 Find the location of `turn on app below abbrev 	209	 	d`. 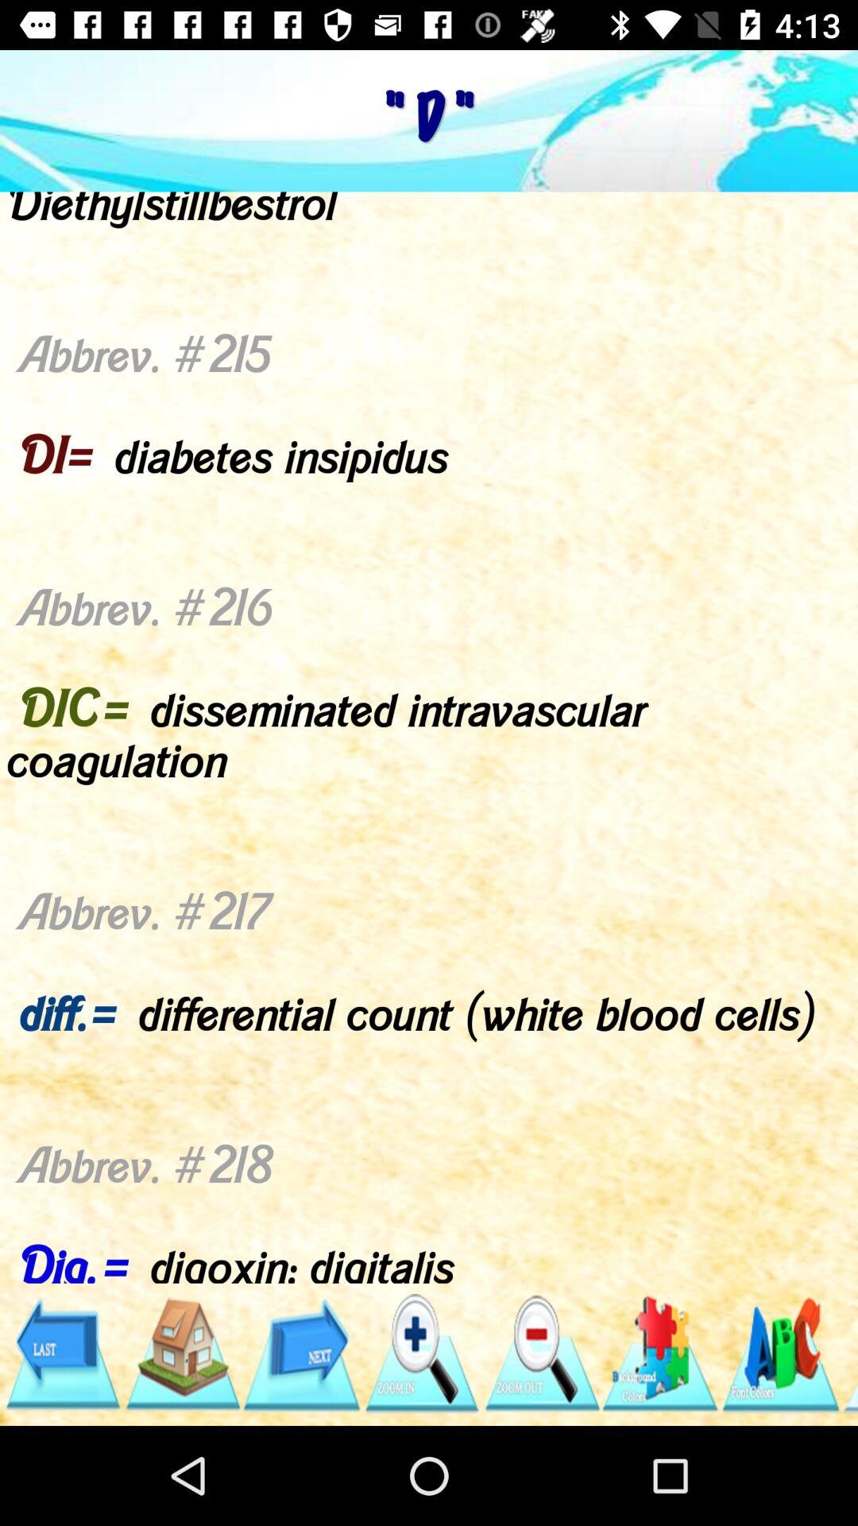

turn on app below abbrev 	209	 	d is located at coordinates (302, 1354).